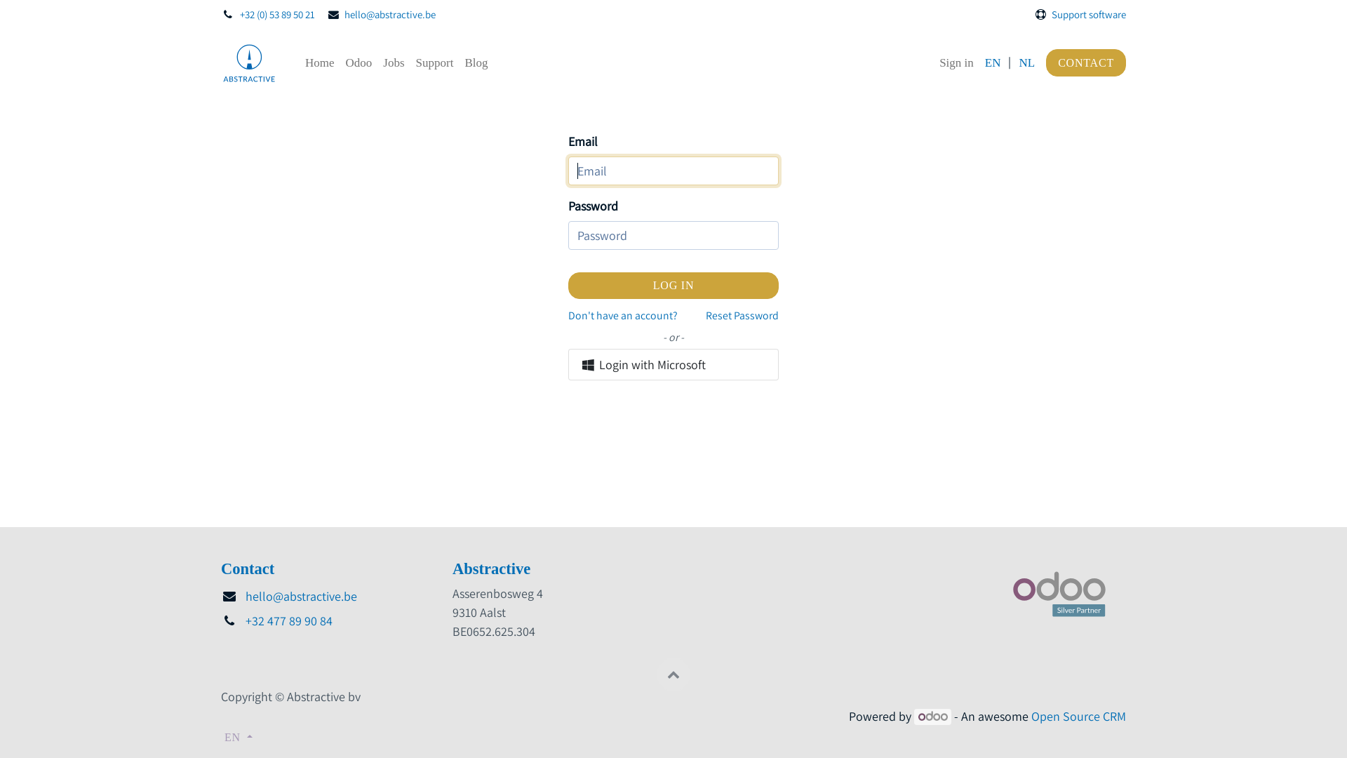 The width and height of the screenshot is (1347, 758). Describe the element at coordinates (742, 316) in the screenshot. I see `Reset Password` at that location.